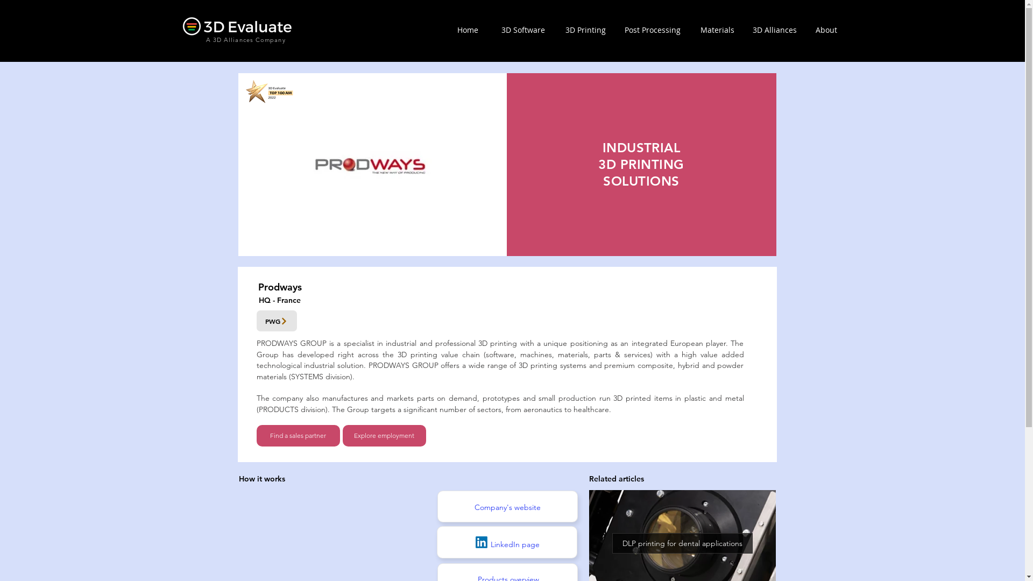 This screenshot has height=581, width=1033. What do you see at coordinates (652, 30) in the screenshot?
I see `Post Processing` at bounding box center [652, 30].